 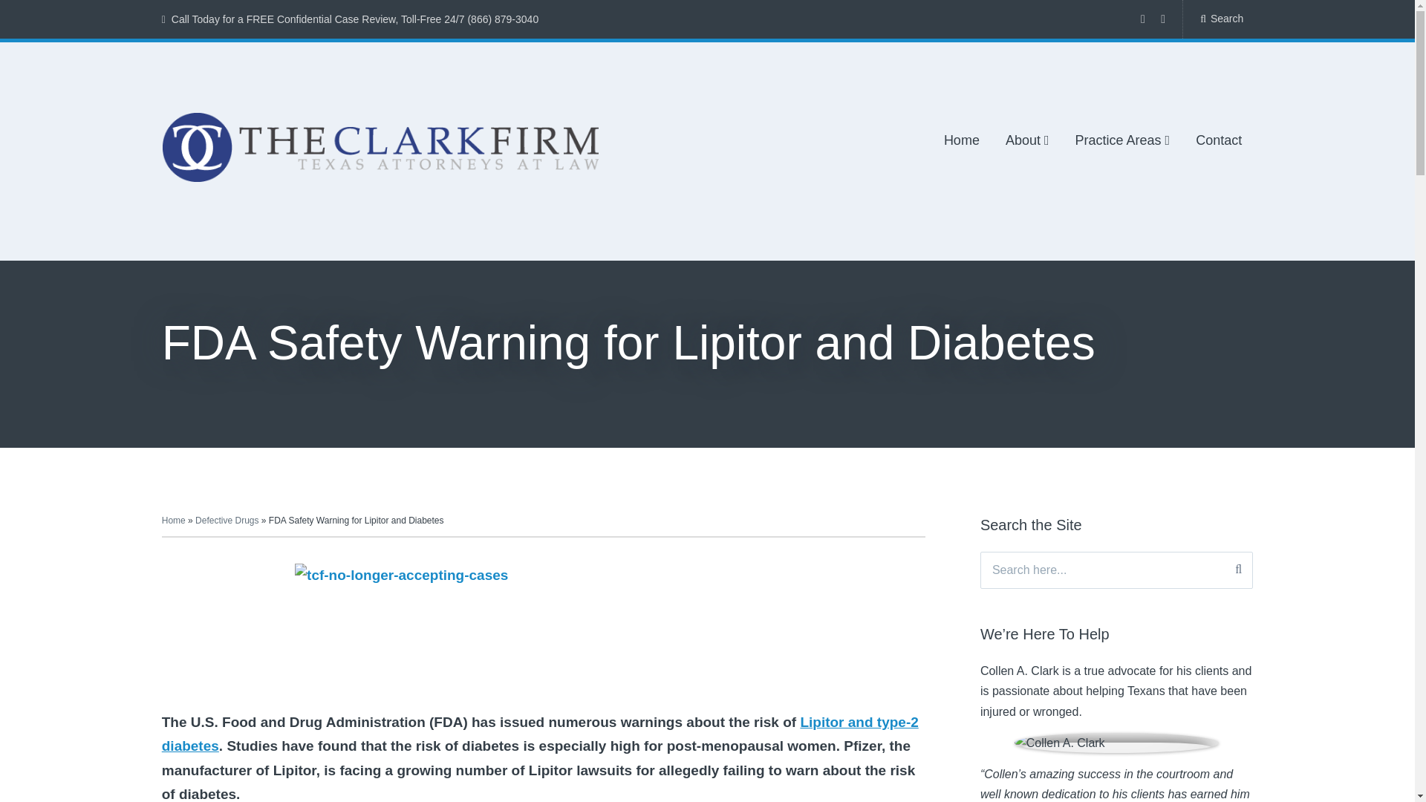 What do you see at coordinates (540, 734) in the screenshot?
I see `Texas Lipitor Lawyer` at bounding box center [540, 734].